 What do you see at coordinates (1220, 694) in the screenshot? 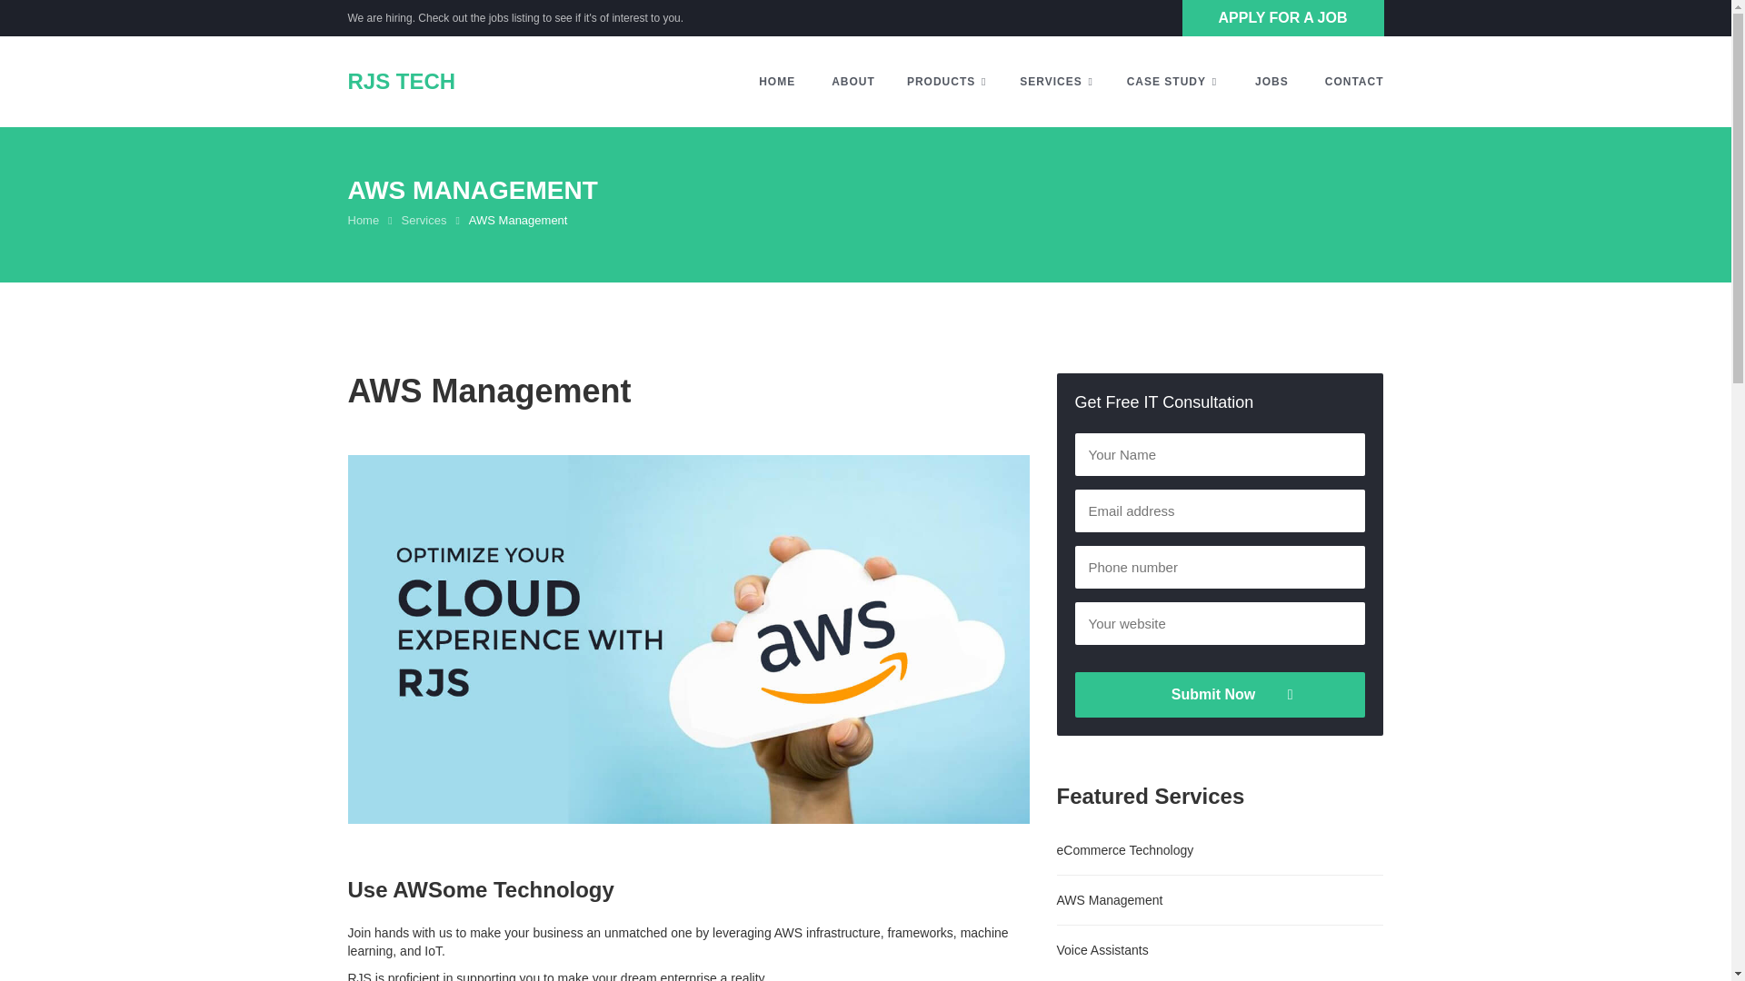
I see `Submit Now` at bounding box center [1220, 694].